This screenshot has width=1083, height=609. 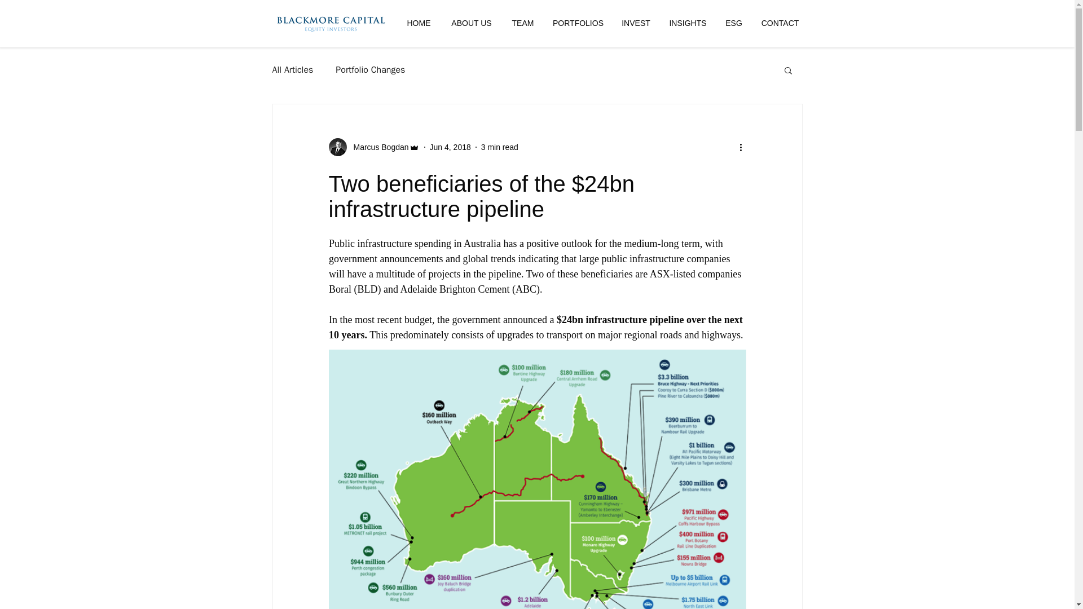 I want to click on Portfolio Changes, so click(x=370, y=70).